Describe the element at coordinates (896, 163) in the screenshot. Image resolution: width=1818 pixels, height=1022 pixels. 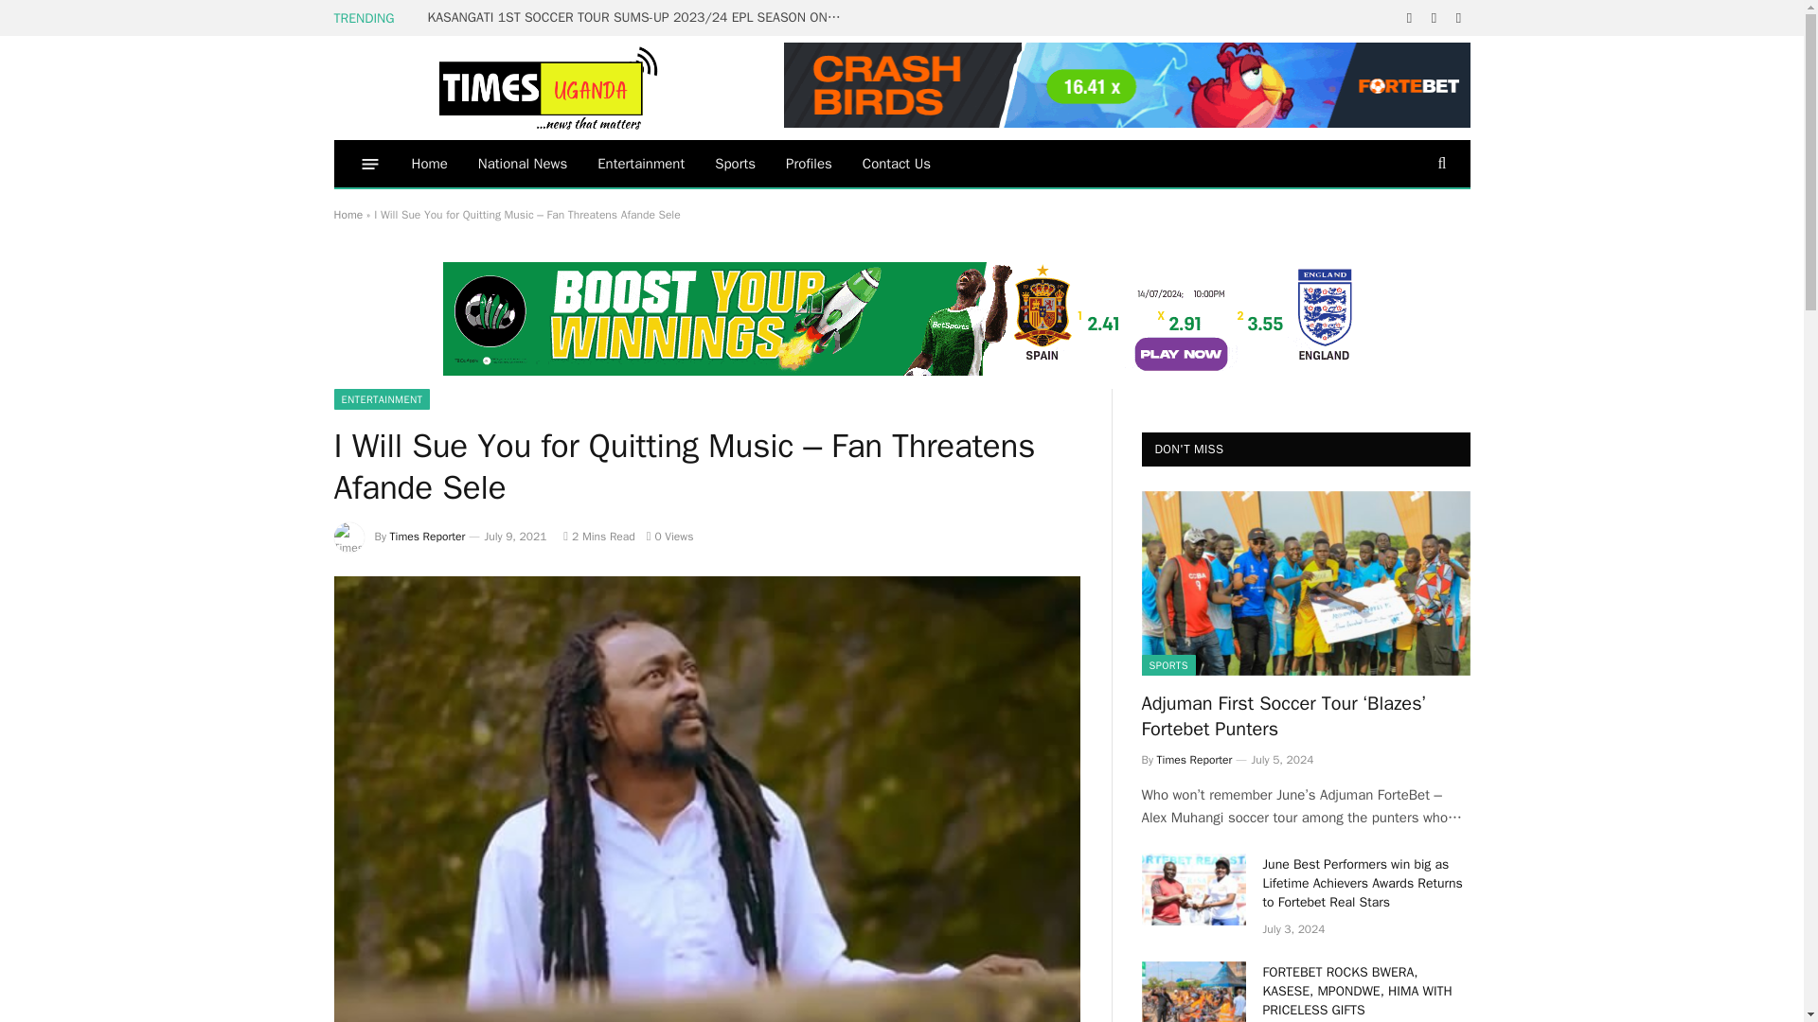
I see `Contact Us` at that location.